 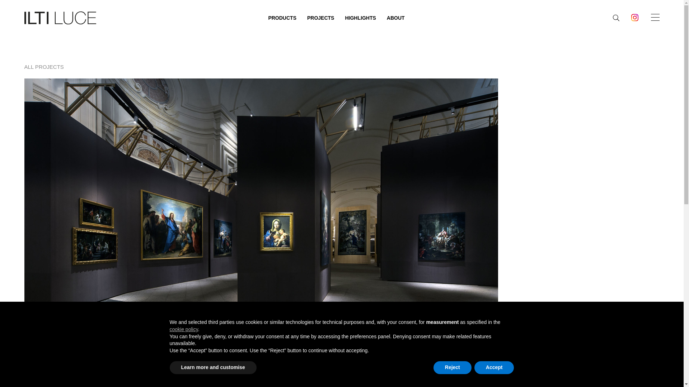 What do you see at coordinates (395, 18) in the screenshot?
I see `ABOUT` at bounding box center [395, 18].